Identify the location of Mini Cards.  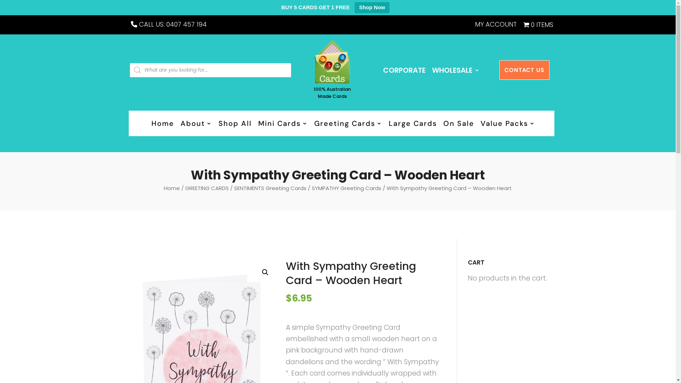
(281, 125).